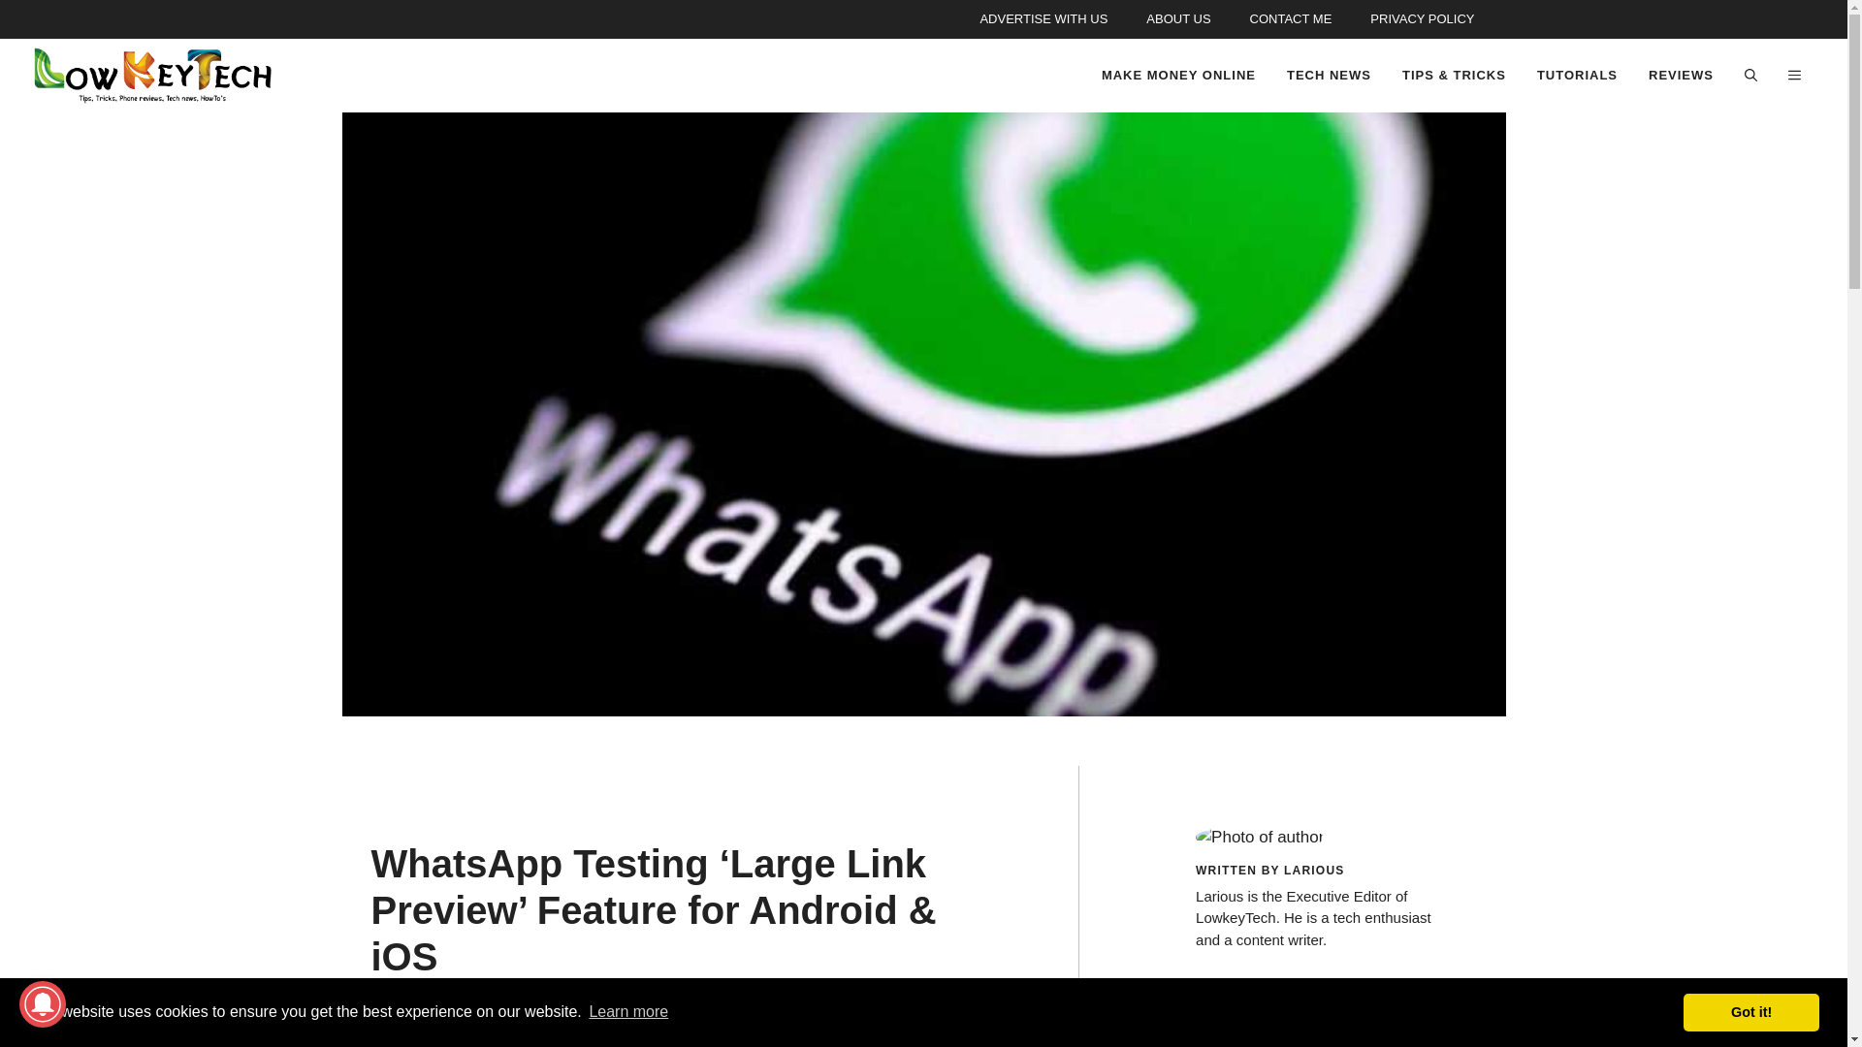 The image size is (1862, 1047). What do you see at coordinates (1178, 76) in the screenshot?
I see `MAKE MONEY ONLINE` at bounding box center [1178, 76].